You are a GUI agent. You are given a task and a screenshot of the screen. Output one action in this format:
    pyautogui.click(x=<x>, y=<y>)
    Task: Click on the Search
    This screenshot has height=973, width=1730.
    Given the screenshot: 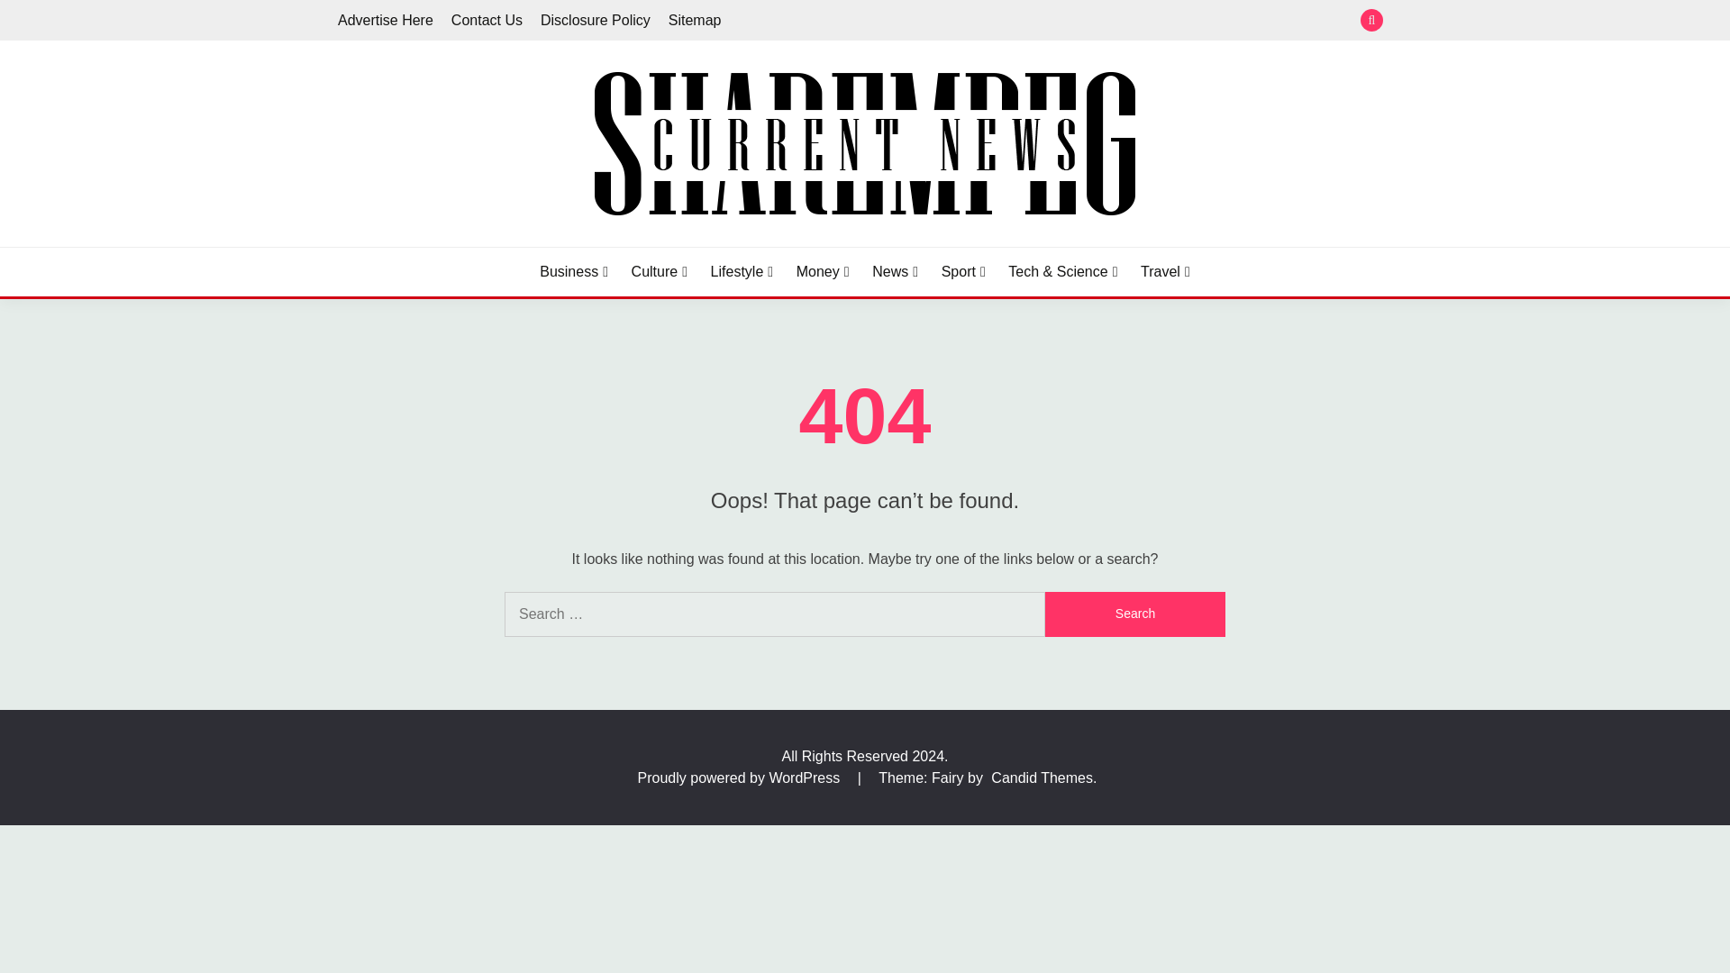 What is the action you would take?
    pyautogui.click(x=997, y=22)
    